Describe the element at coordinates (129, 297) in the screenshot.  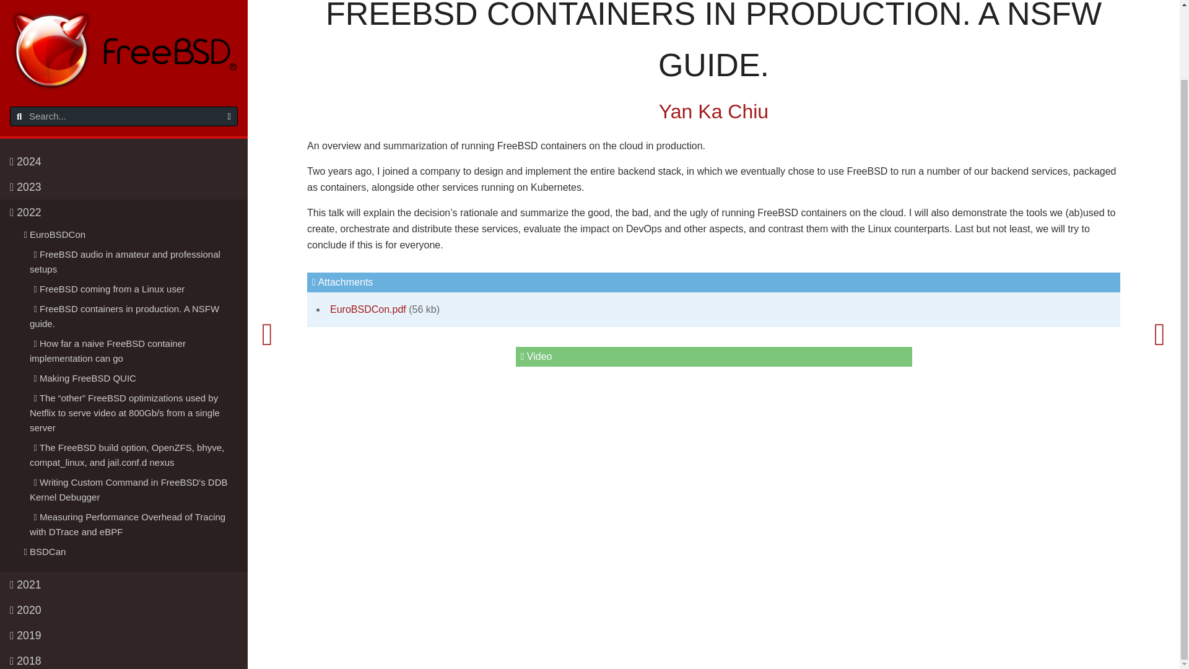
I see `Making FreeBSD QUIC` at that location.